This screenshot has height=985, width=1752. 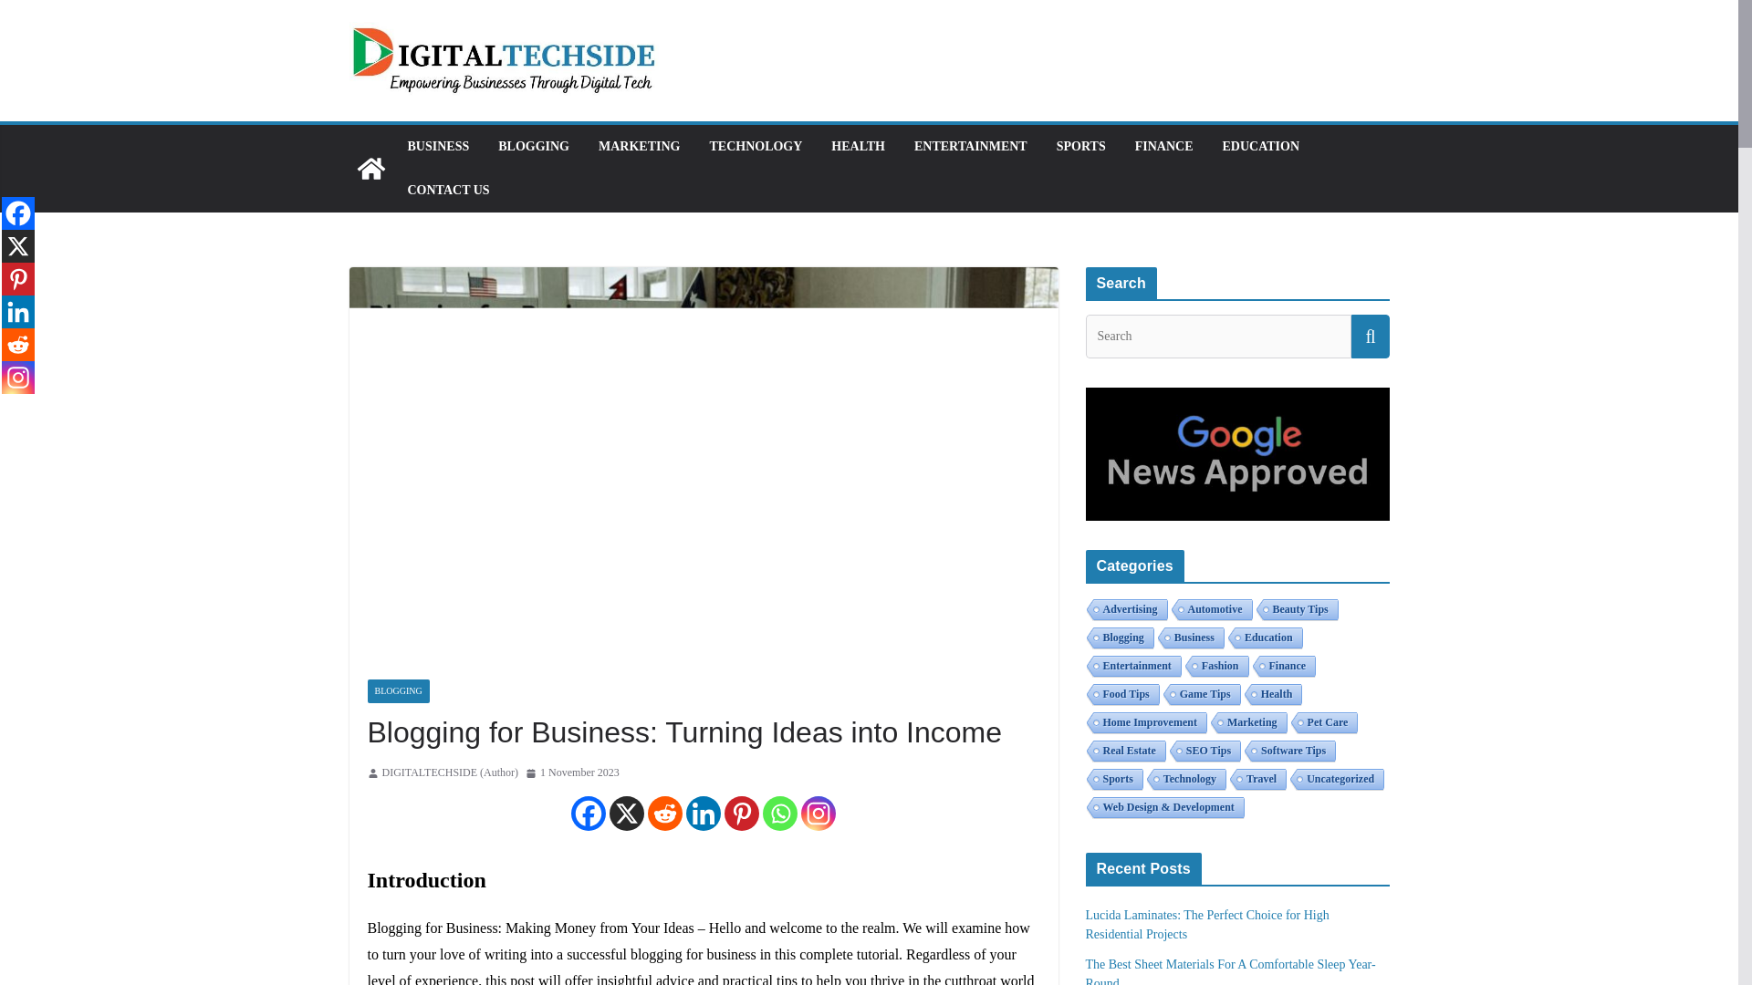 What do you see at coordinates (971, 146) in the screenshot?
I see `ENTERTAINMENT` at bounding box center [971, 146].